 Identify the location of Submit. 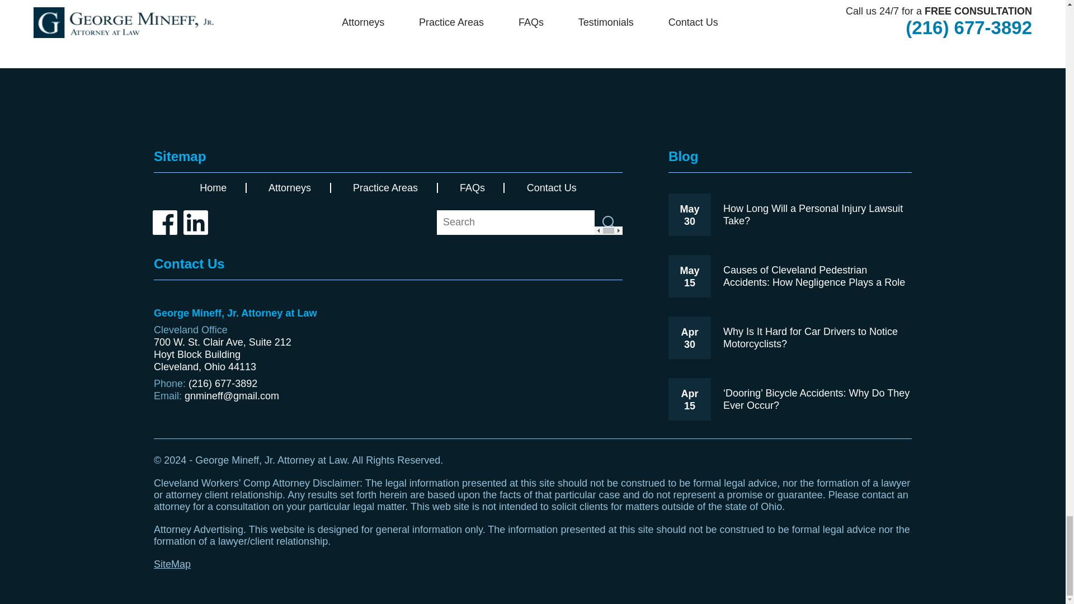
(609, 223).